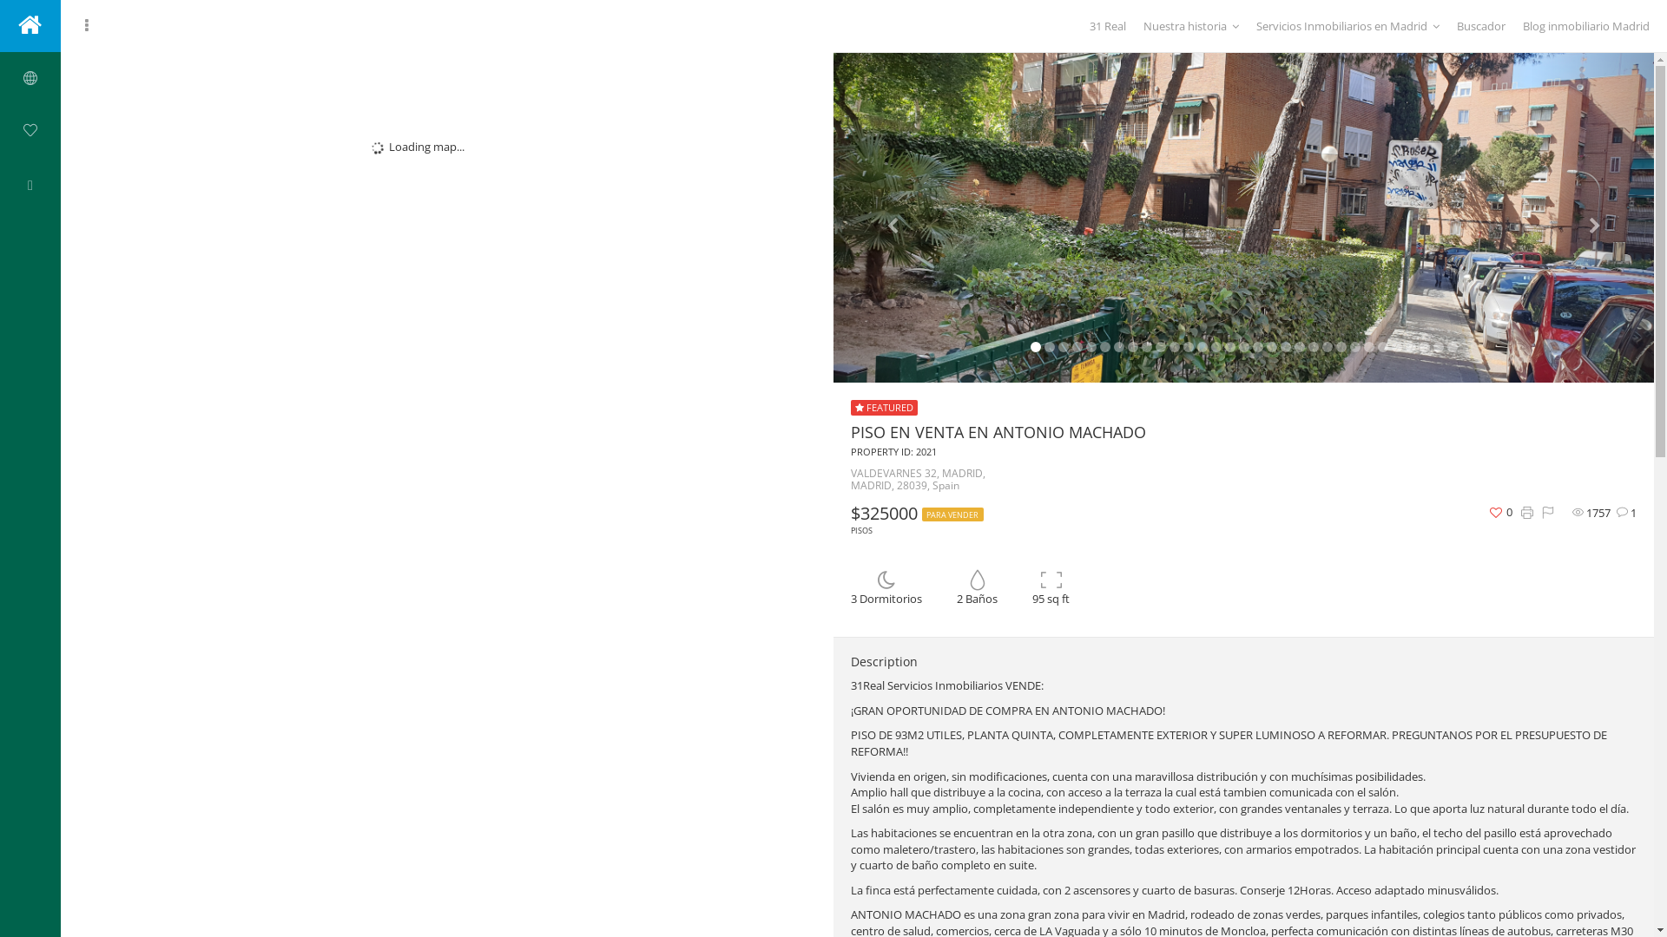  Describe the element at coordinates (1481, 26) in the screenshot. I see `Buscador` at that location.